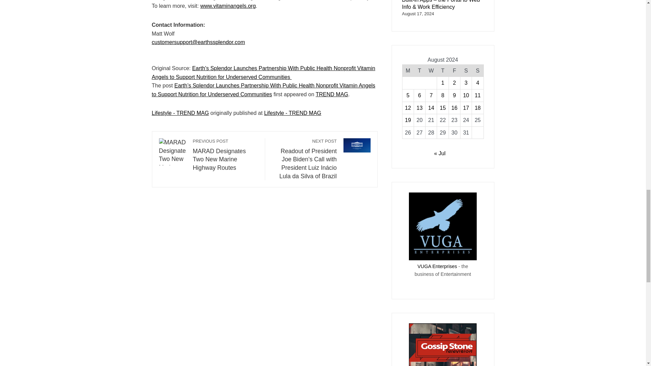 The image size is (651, 366). Describe the element at coordinates (332, 94) in the screenshot. I see `TREND MAG` at that location.